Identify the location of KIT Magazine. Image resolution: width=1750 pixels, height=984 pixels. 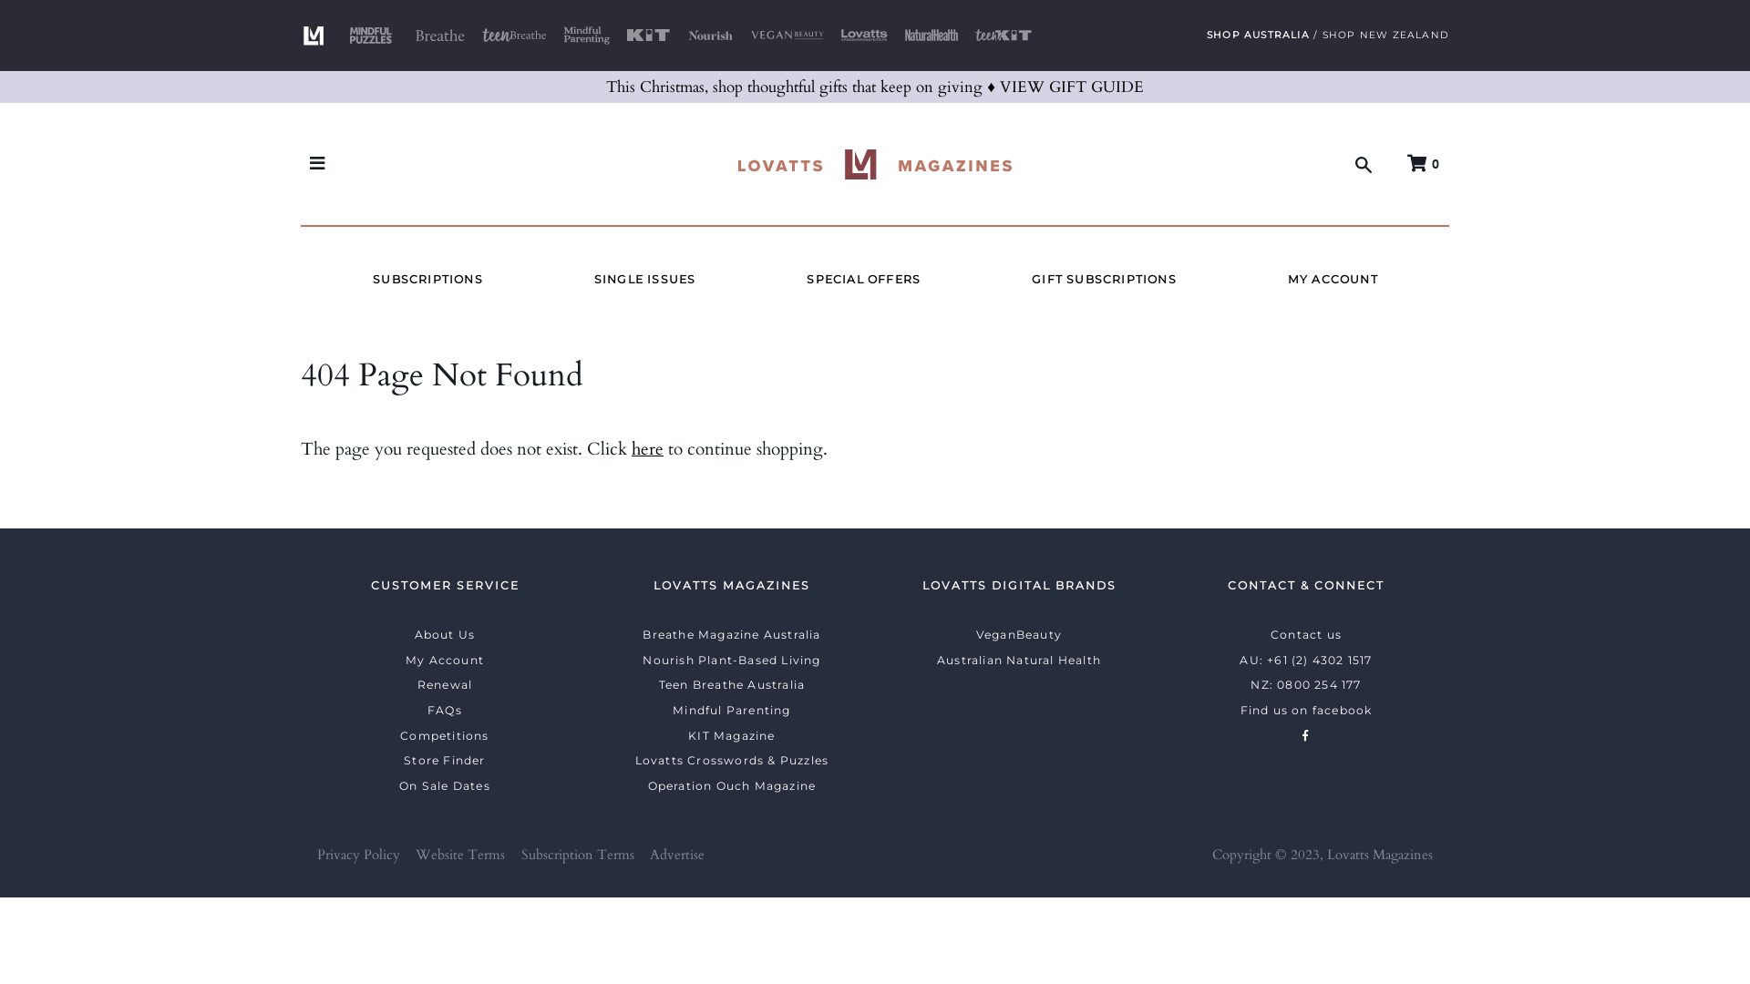
(731, 736).